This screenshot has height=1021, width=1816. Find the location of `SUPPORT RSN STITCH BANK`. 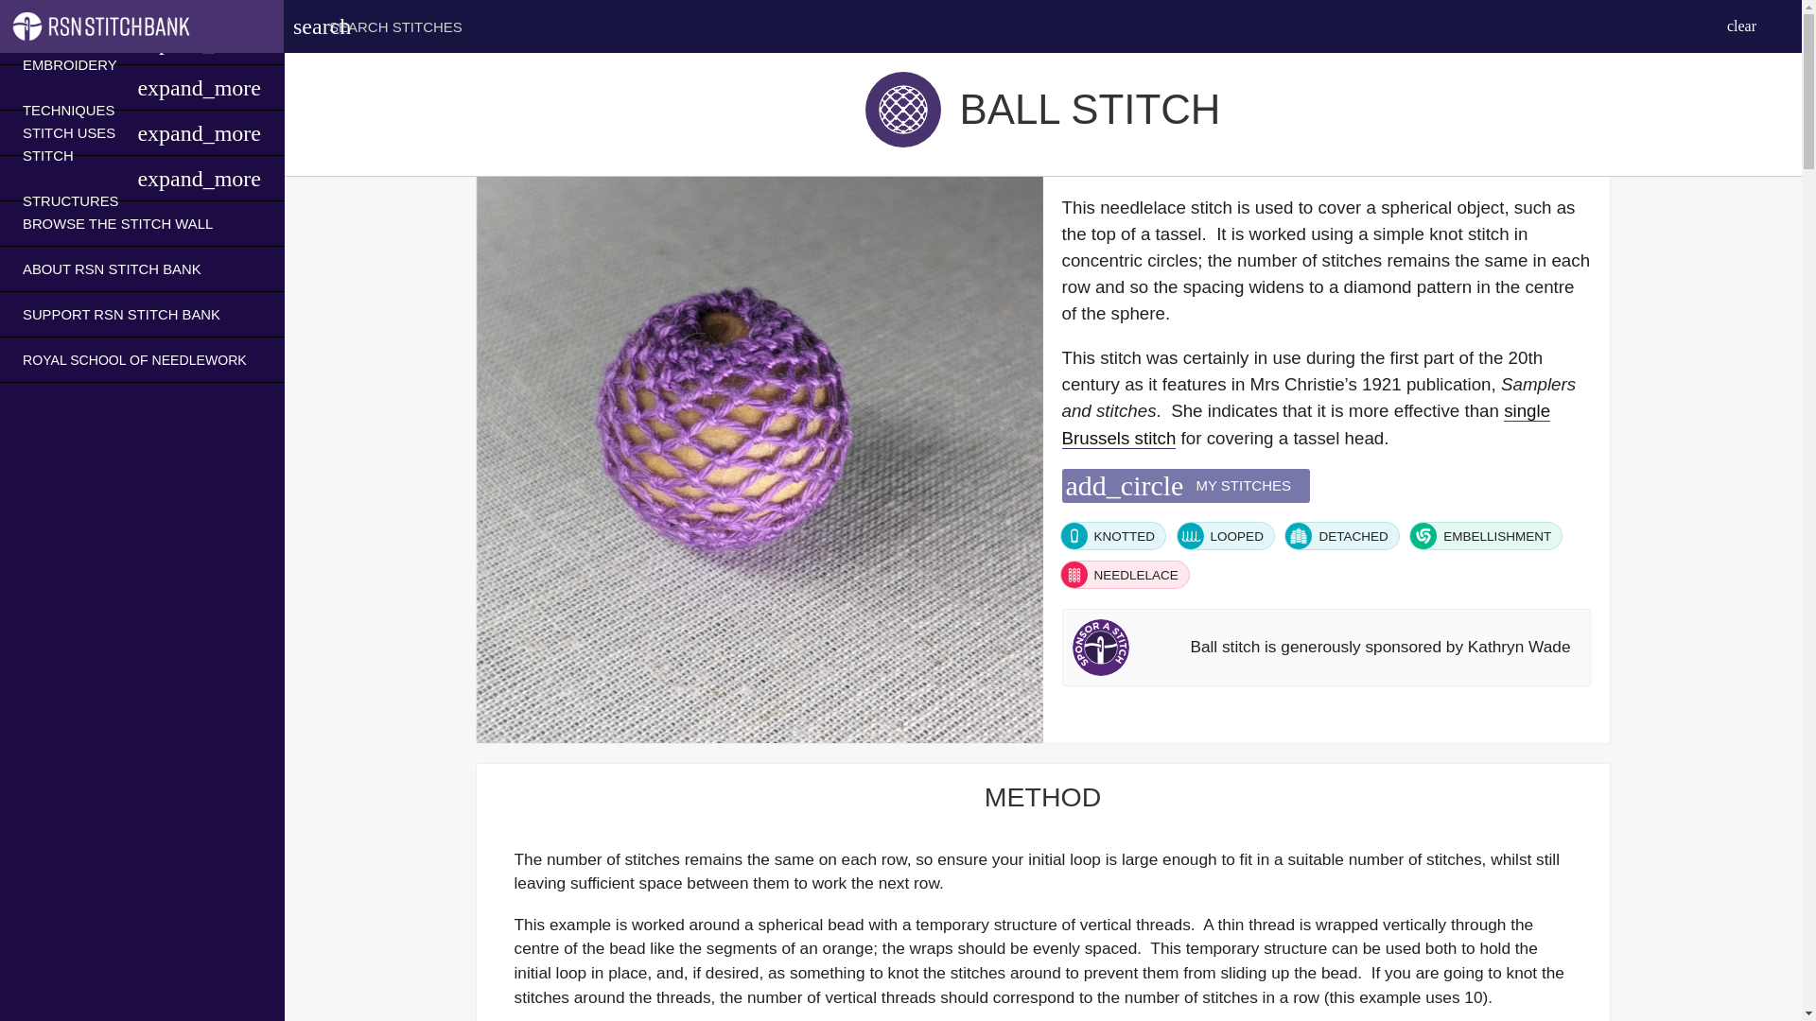

SUPPORT RSN STITCH BANK is located at coordinates (121, 314).